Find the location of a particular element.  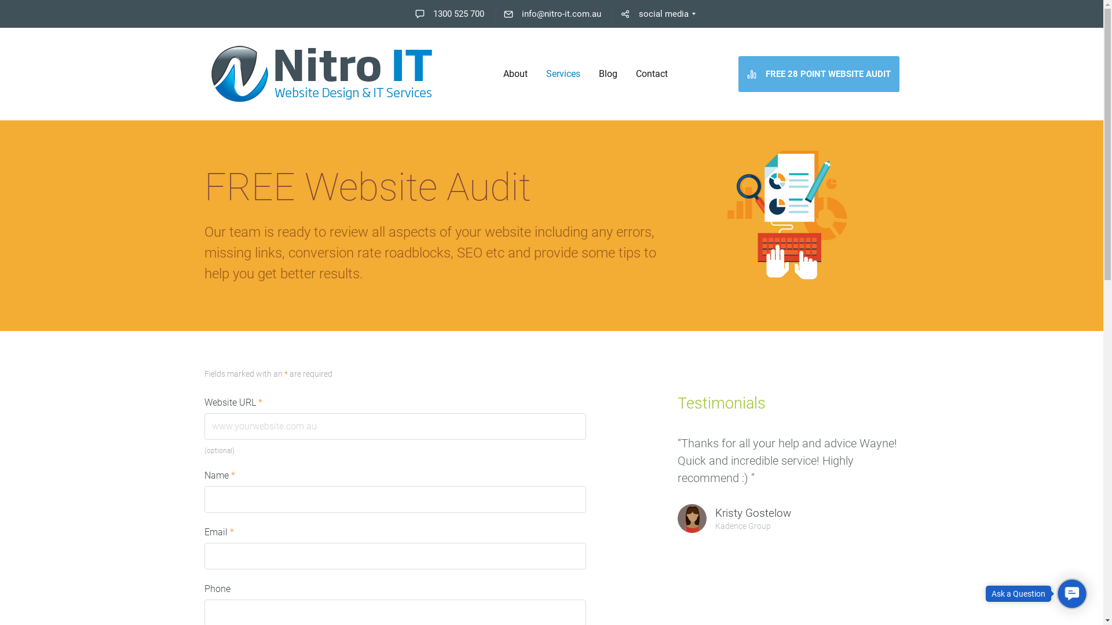

Contact Us is located at coordinates (1071, 593).